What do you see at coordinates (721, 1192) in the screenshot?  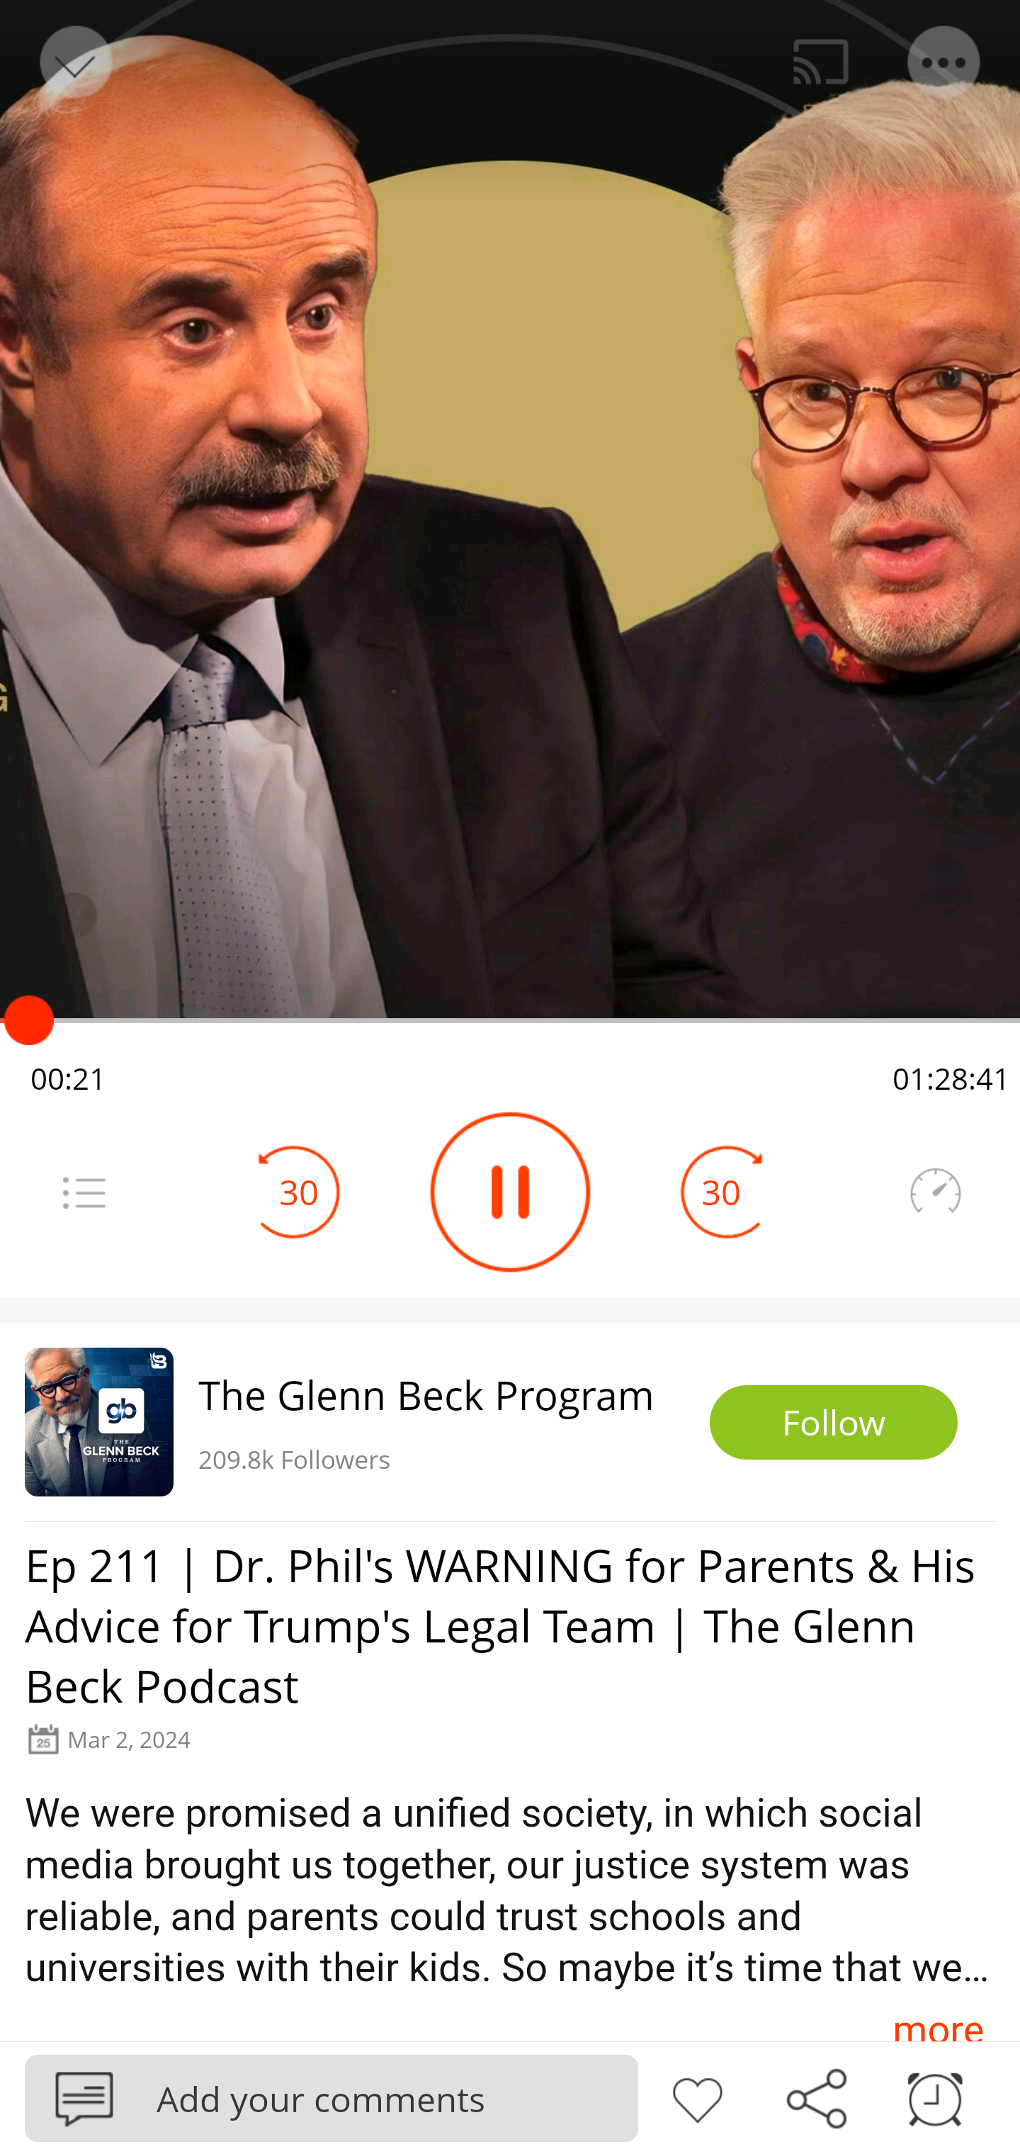 I see `30 Seek Forward` at bounding box center [721, 1192].